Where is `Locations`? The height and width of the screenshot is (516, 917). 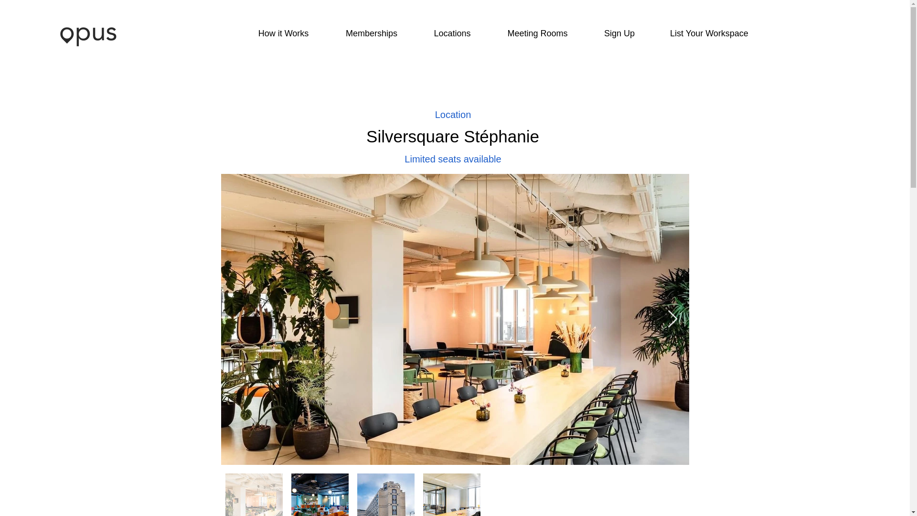 Locations is located at coordinates (452, 33).